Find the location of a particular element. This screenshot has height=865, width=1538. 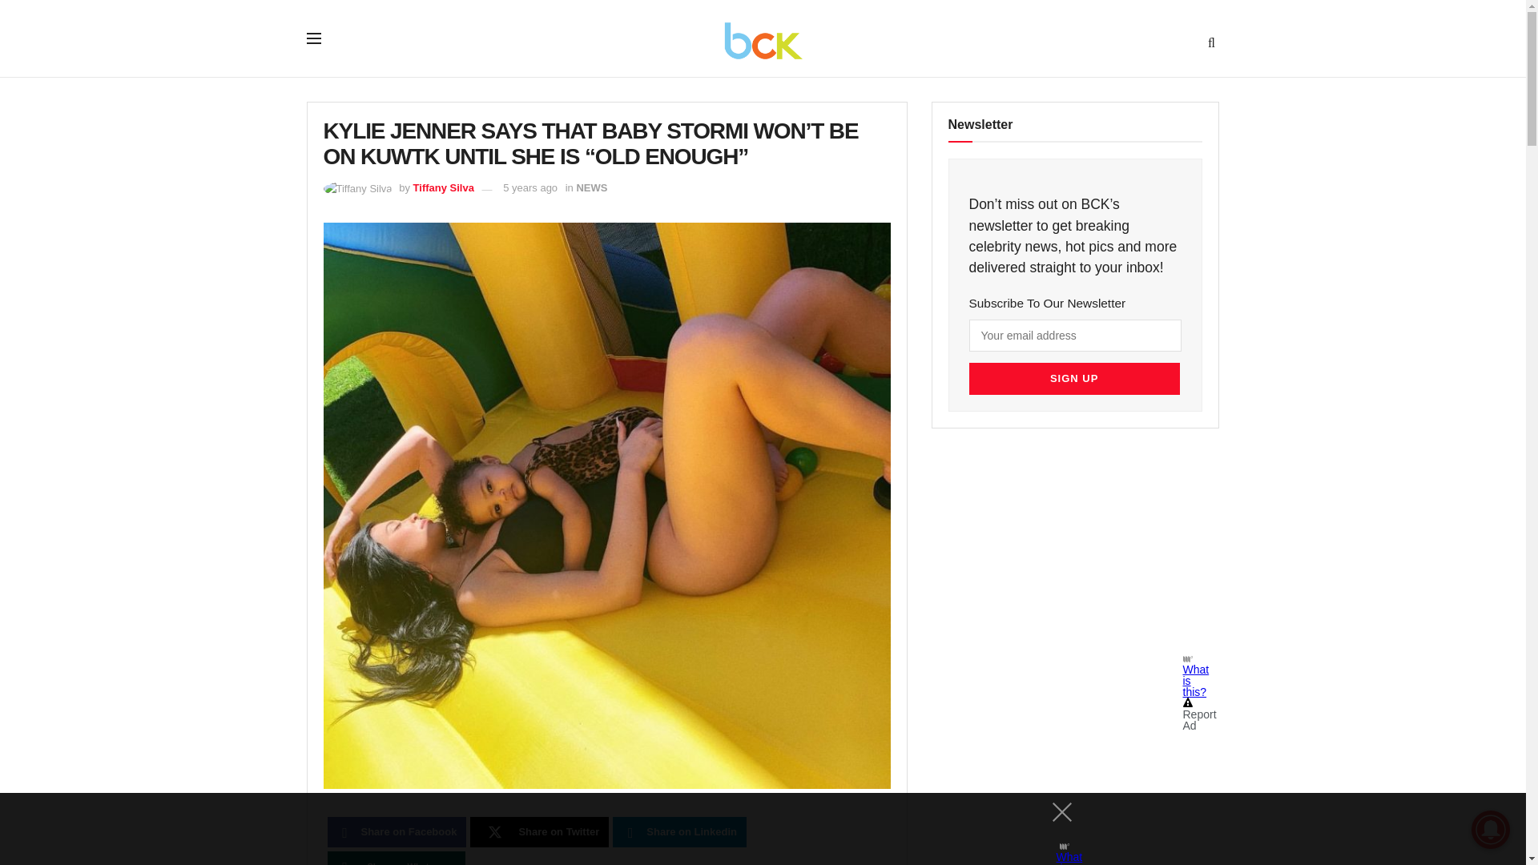

3rd party ad content is located at coordinates (1080, 553).